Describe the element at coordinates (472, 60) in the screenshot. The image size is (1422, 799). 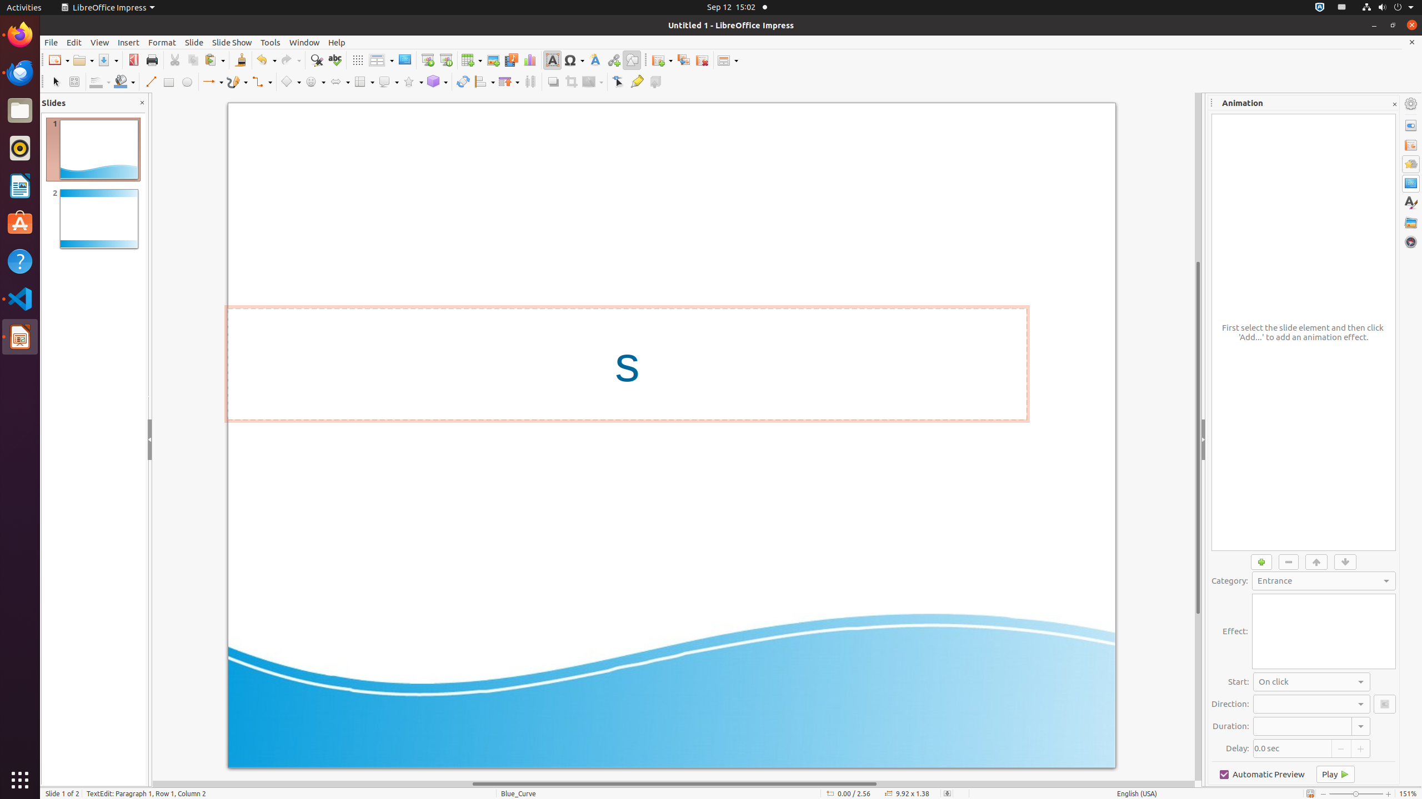
I see `Table` at that location.